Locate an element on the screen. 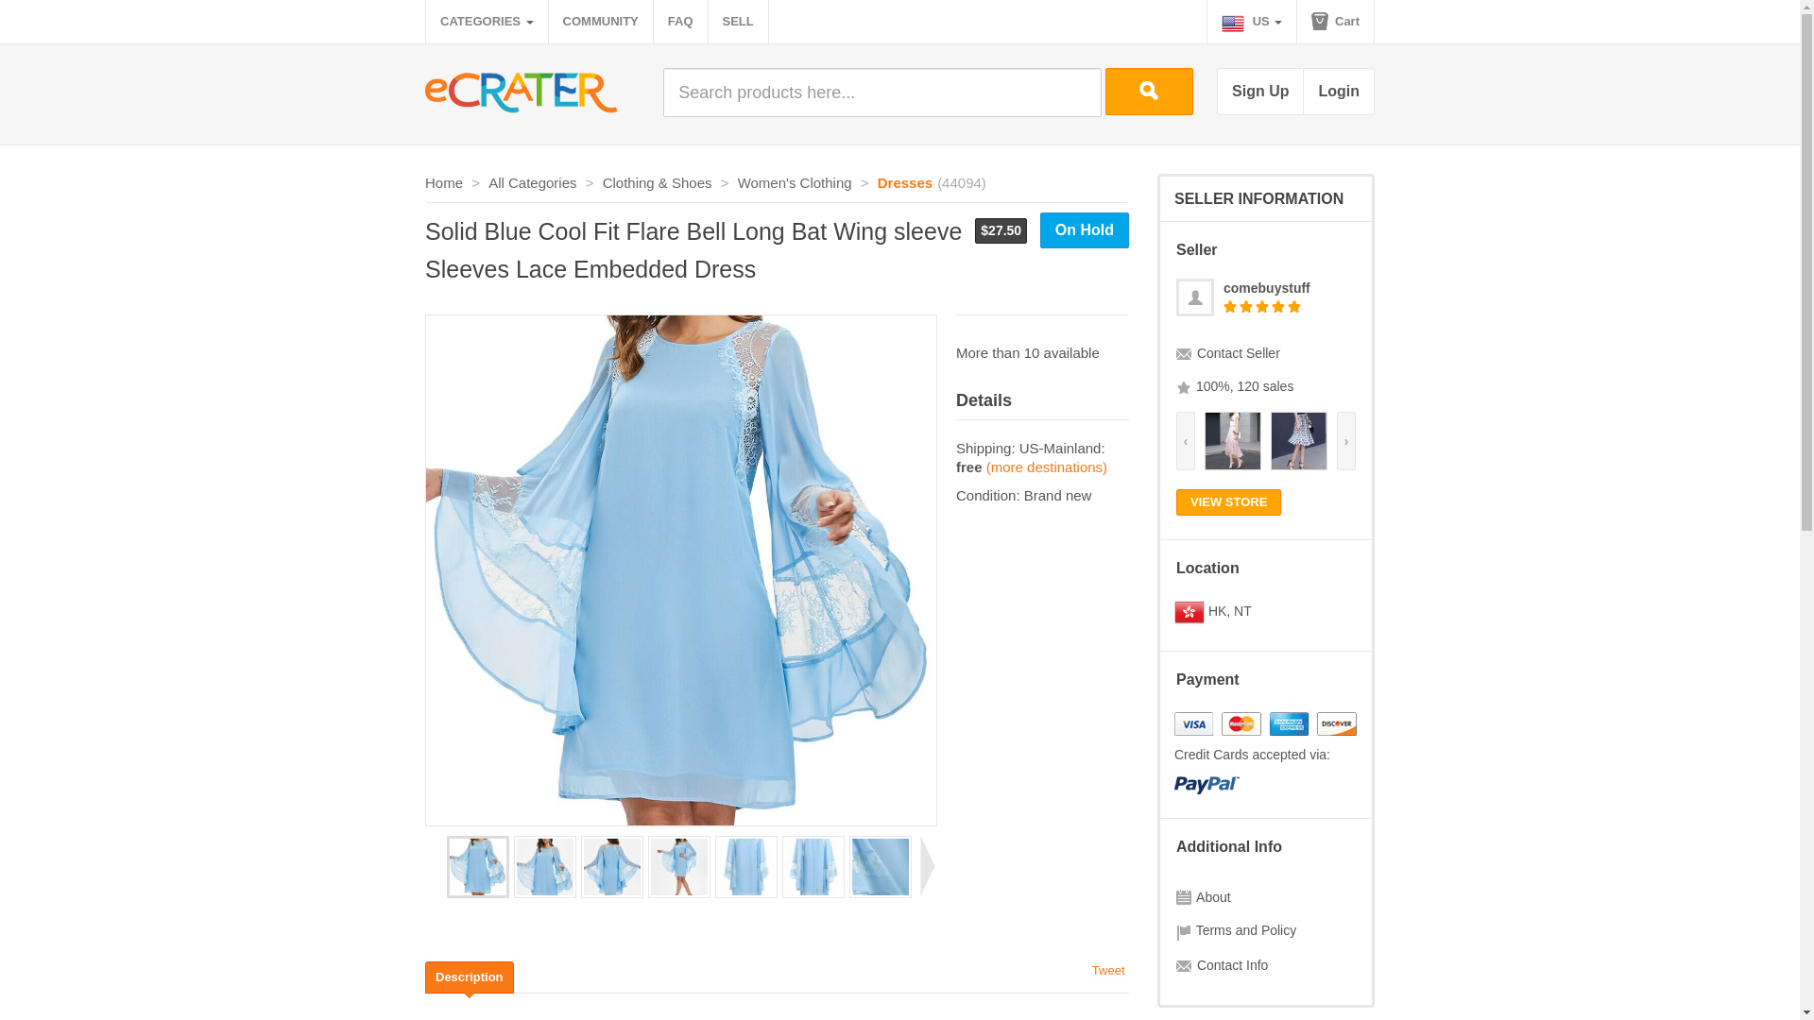  US is located at coordinates (1252, 22).